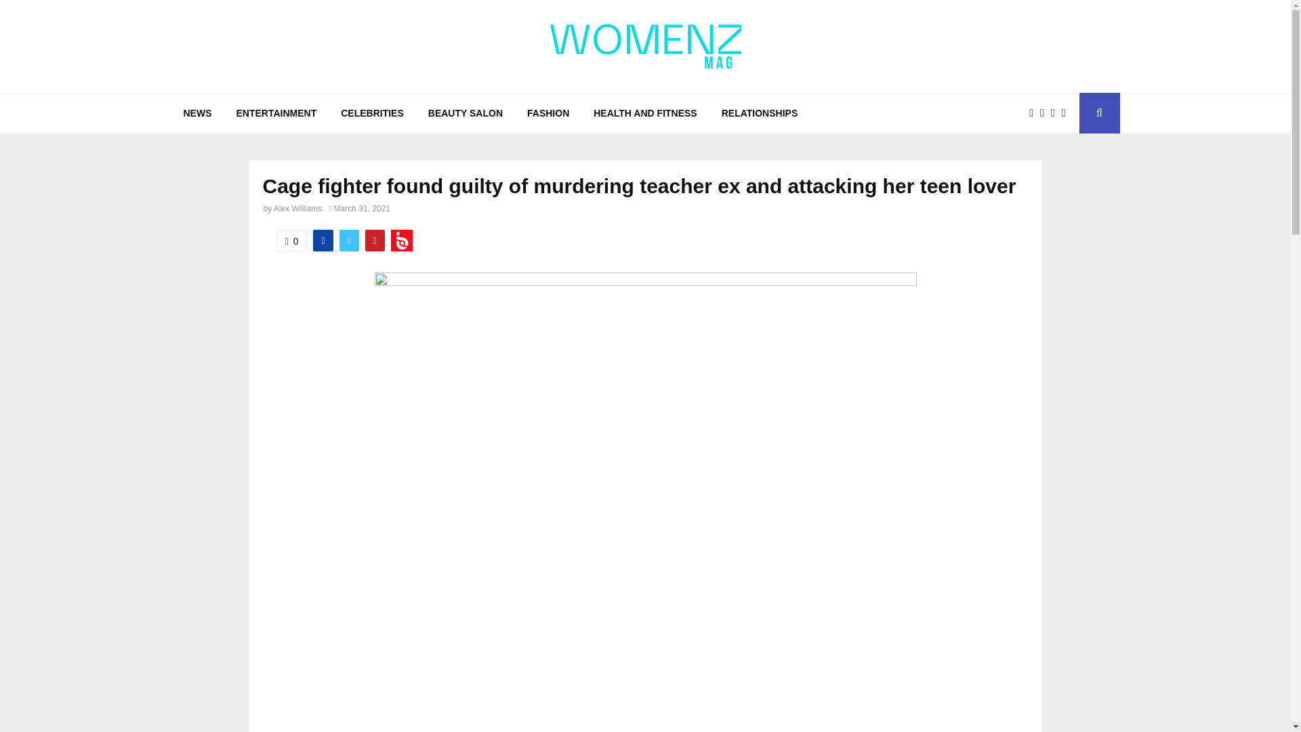 This screenshot has width=1301, height=732. What do you see at coordinates (291, 241) in the screenshot?
I see `Like` at bounding box center [291, 241].